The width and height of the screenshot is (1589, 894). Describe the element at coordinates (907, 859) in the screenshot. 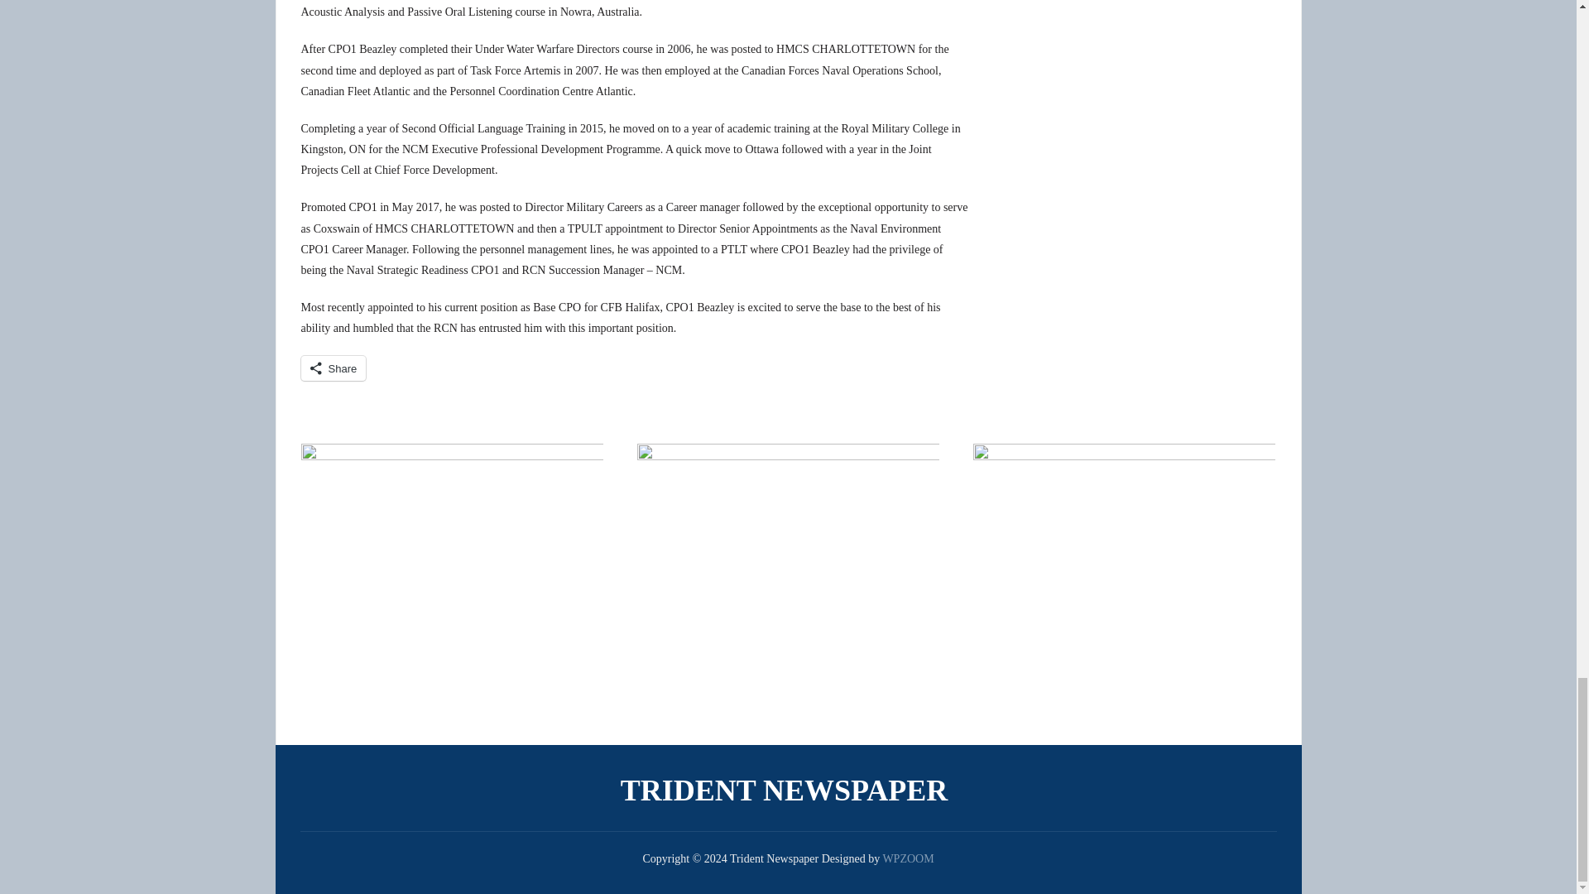

I see `WPZOOM WordPress Themes` at that location.